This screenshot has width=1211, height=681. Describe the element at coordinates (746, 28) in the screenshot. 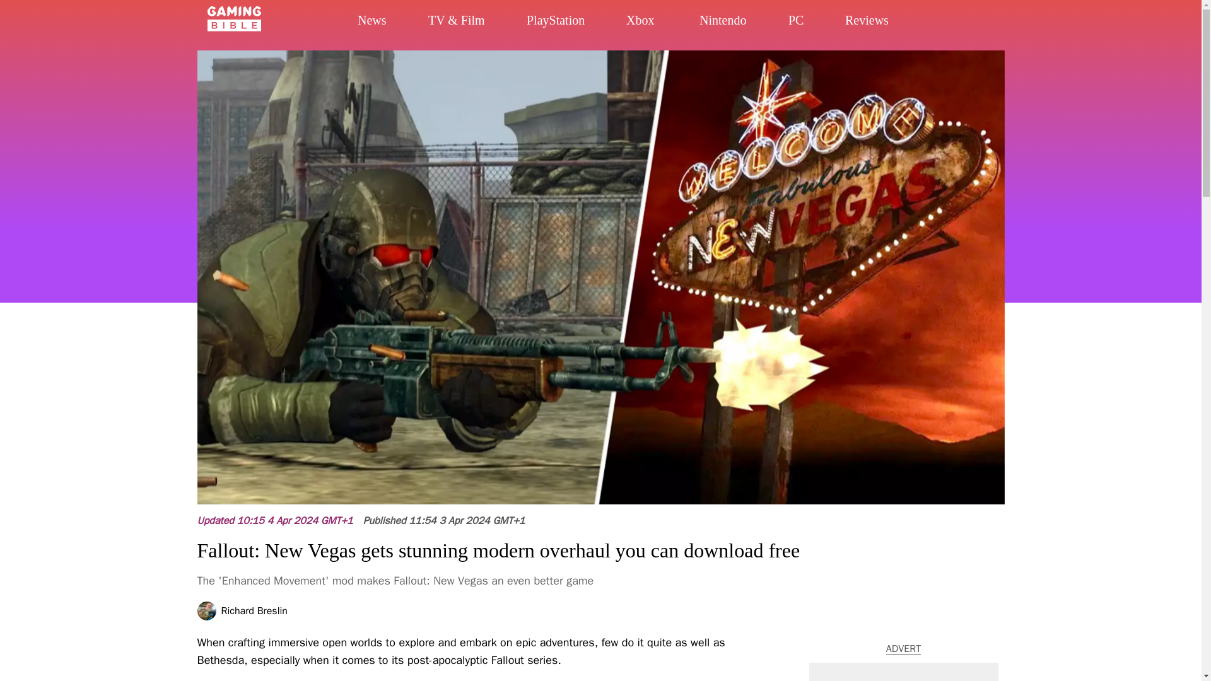

I see `Nintendo` at that location.